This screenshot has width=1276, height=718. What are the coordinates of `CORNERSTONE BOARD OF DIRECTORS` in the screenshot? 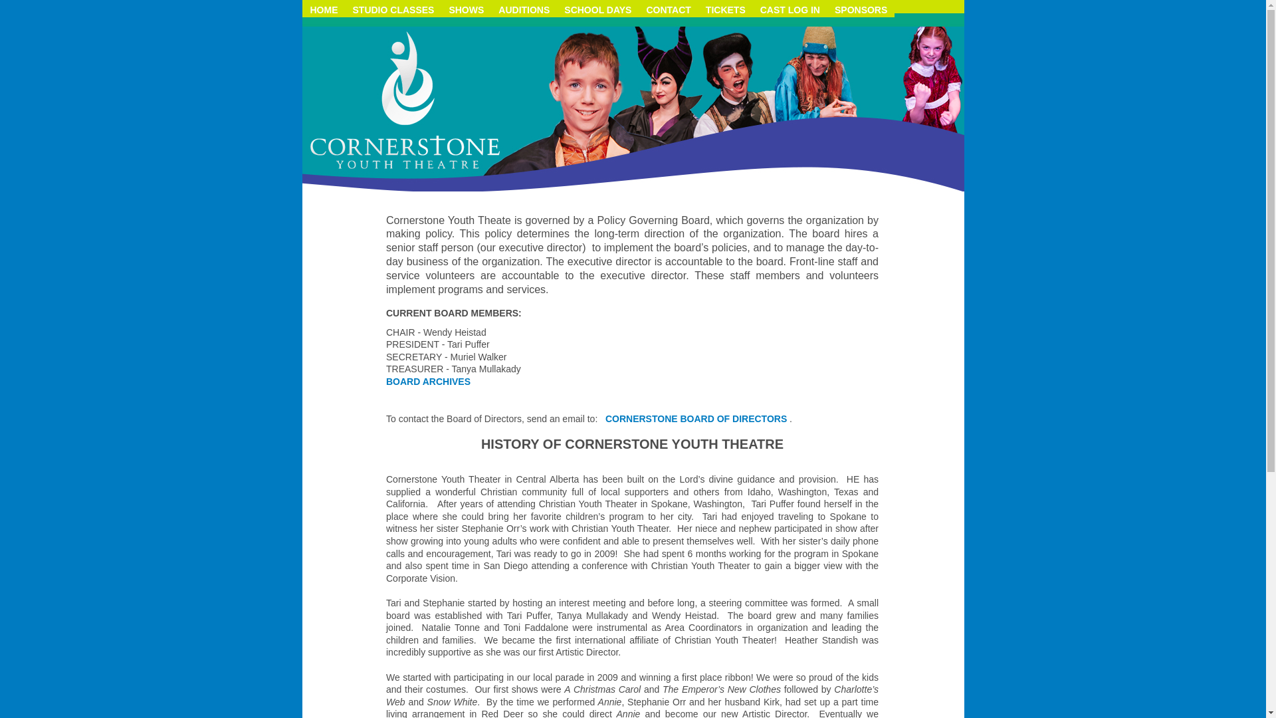 It's located at (696, 419).